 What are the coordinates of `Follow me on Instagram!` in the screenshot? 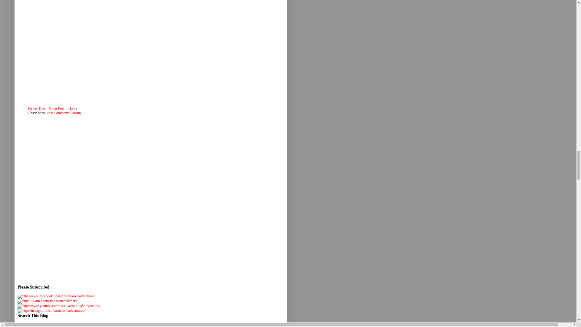 It's located at (51, 311).